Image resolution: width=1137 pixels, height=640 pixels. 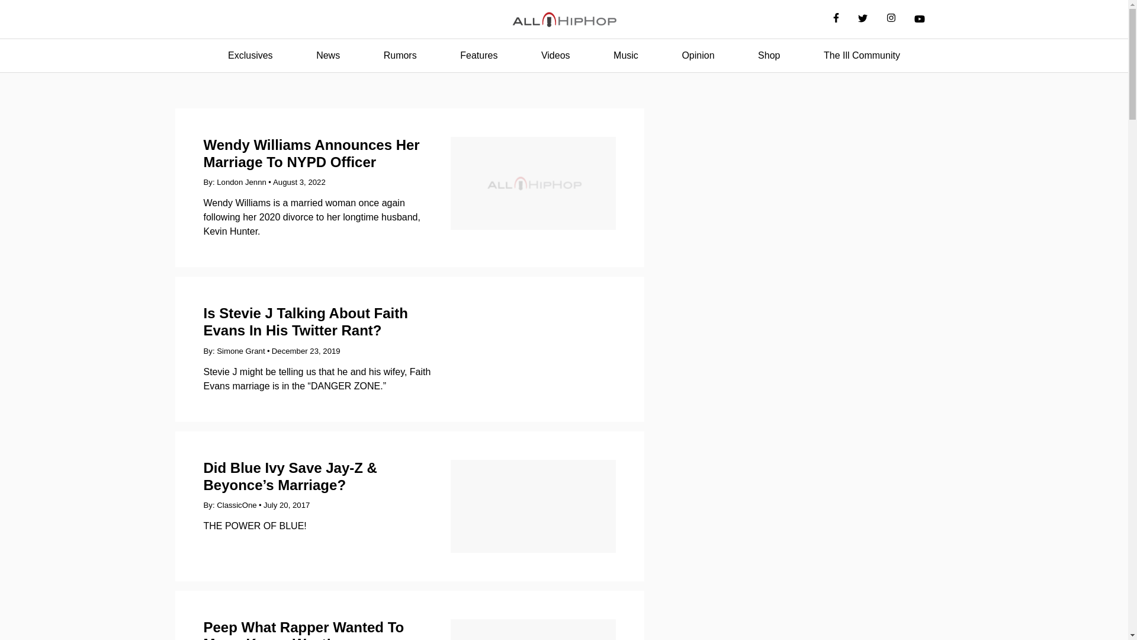 What do you see at coordinates (328, 56) in the screenshot?
I see `News` at bounding box center [328, 56].